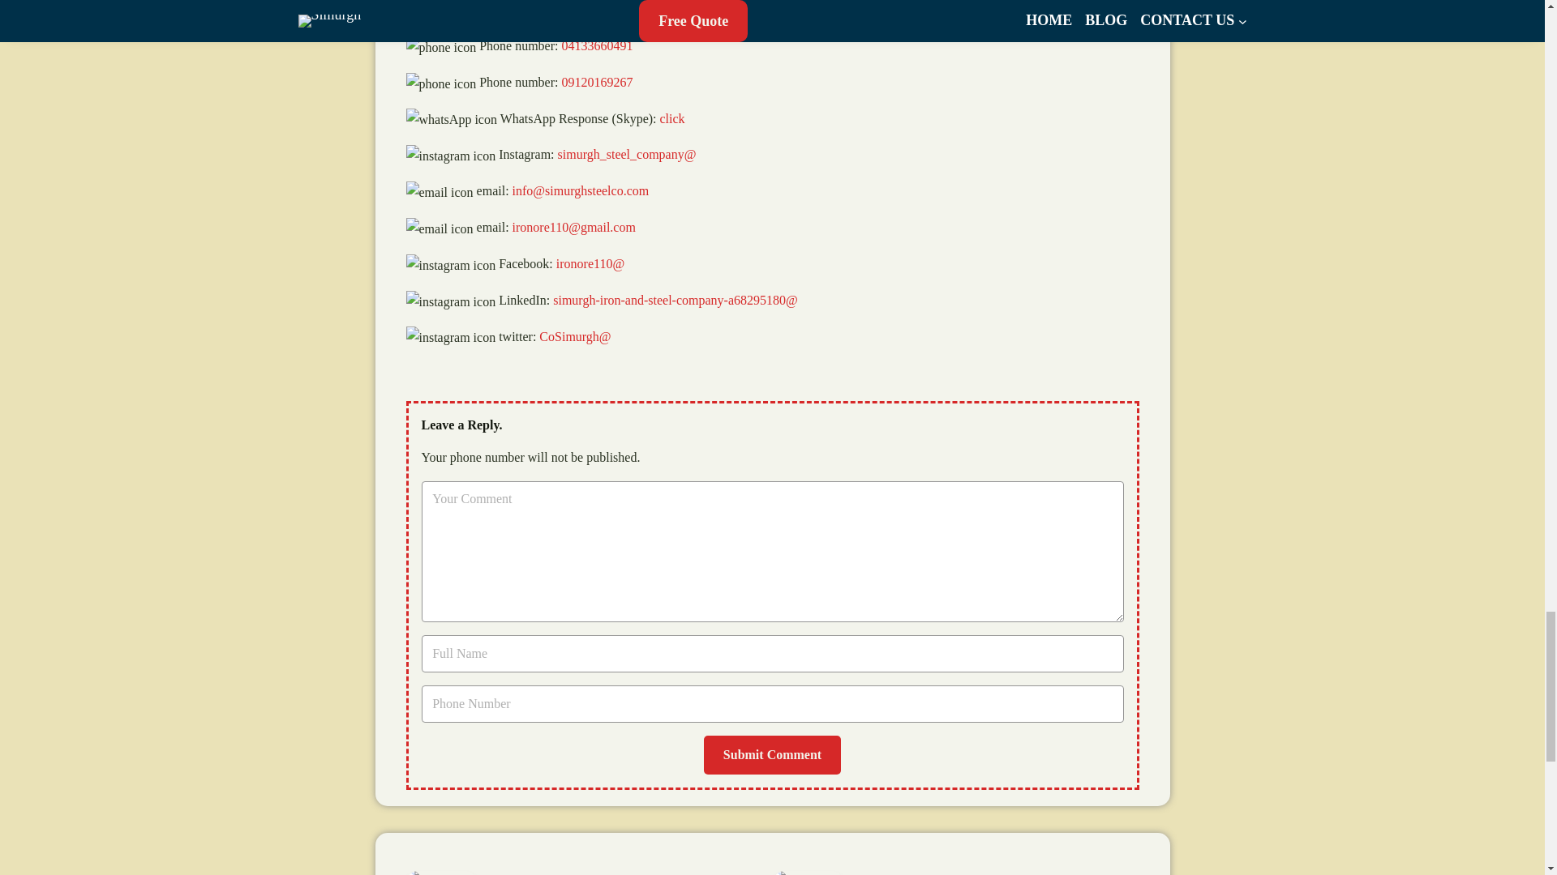 The height and width of the screenshot is (875, 1557). What do you see at coordinates (596, 10) in the screenshot?
I see `02147623014` at bounding box center [596, 10].